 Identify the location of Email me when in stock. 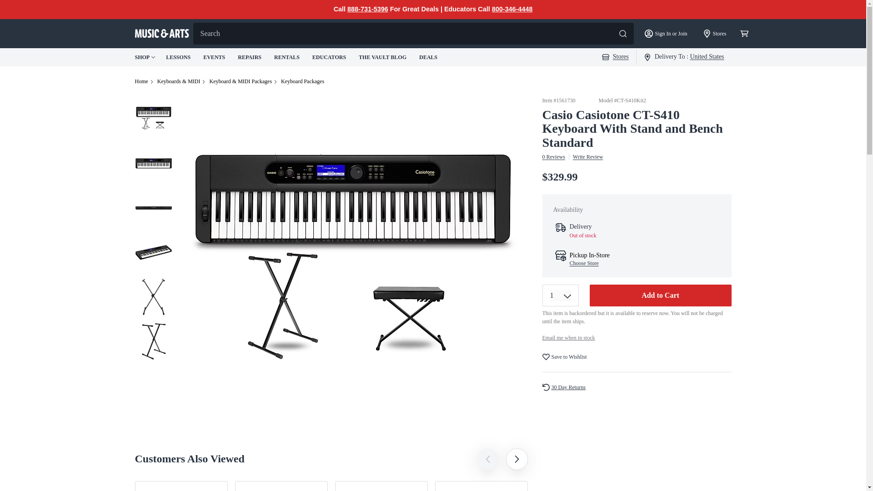
(568, 337).